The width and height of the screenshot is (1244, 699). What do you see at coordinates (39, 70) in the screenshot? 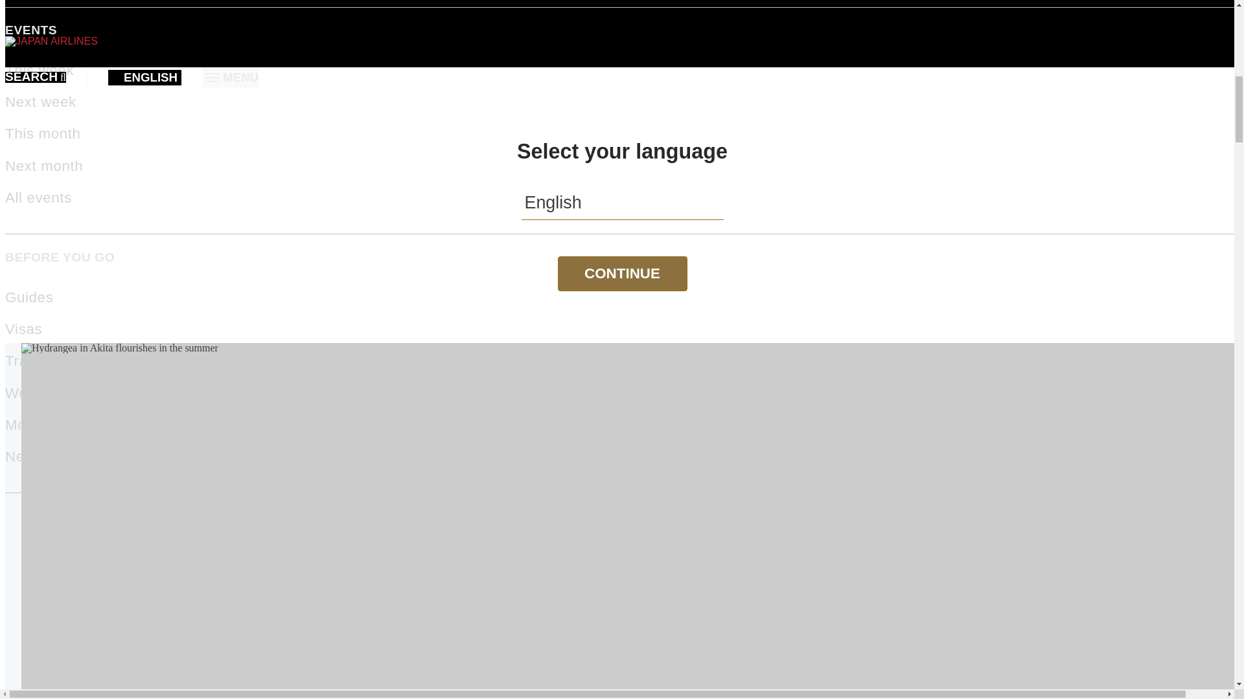
I see `This week` at bounding box center [39, 70].